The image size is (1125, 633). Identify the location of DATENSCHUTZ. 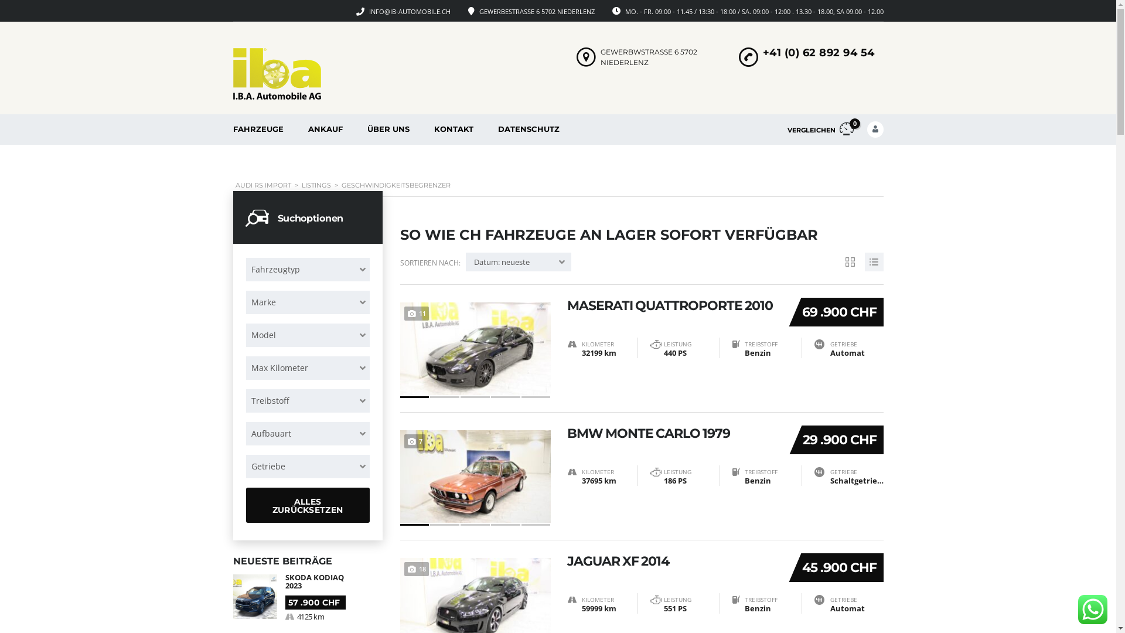
(529, 130).